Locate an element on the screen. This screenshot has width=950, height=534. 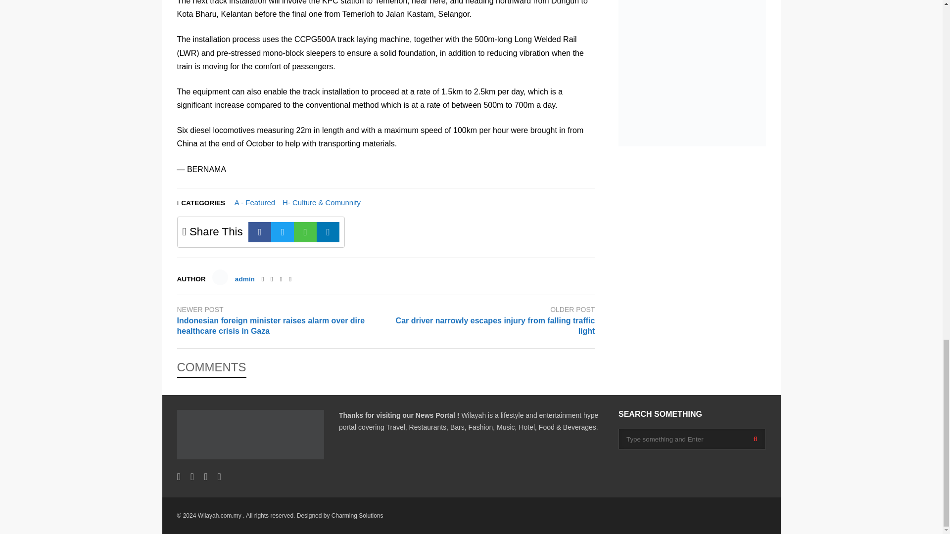
Facebook is located at coordinates (259, 232).